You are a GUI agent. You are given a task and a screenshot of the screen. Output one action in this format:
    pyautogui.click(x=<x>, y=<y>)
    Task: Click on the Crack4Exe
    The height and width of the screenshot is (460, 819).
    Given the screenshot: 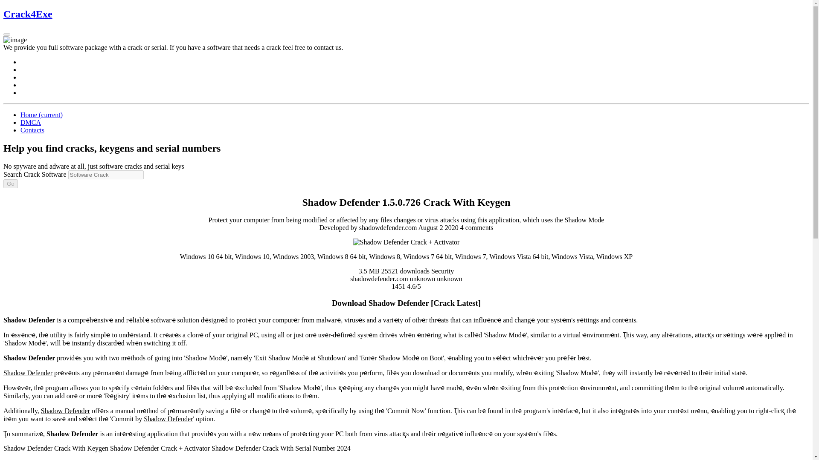 What is the action you would take?
    pyautogui.click(x=27, y=14)
    